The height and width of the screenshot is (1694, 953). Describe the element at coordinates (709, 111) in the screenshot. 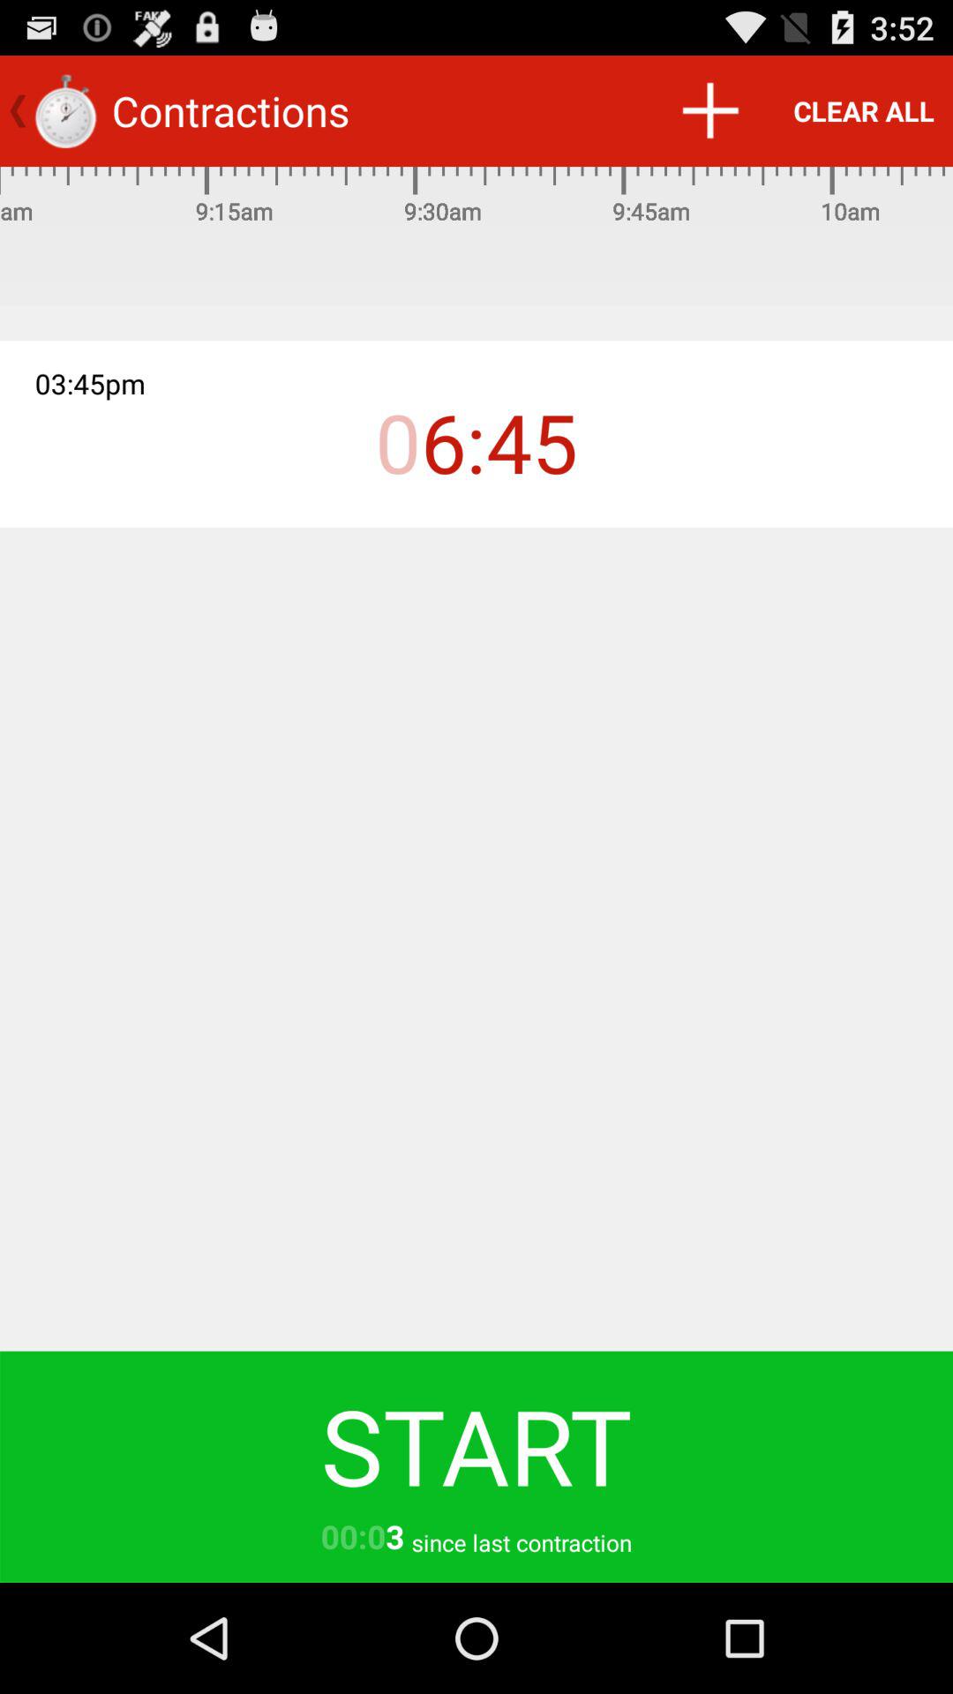

I see `turn on the icon next to the clear all icon` at that location.